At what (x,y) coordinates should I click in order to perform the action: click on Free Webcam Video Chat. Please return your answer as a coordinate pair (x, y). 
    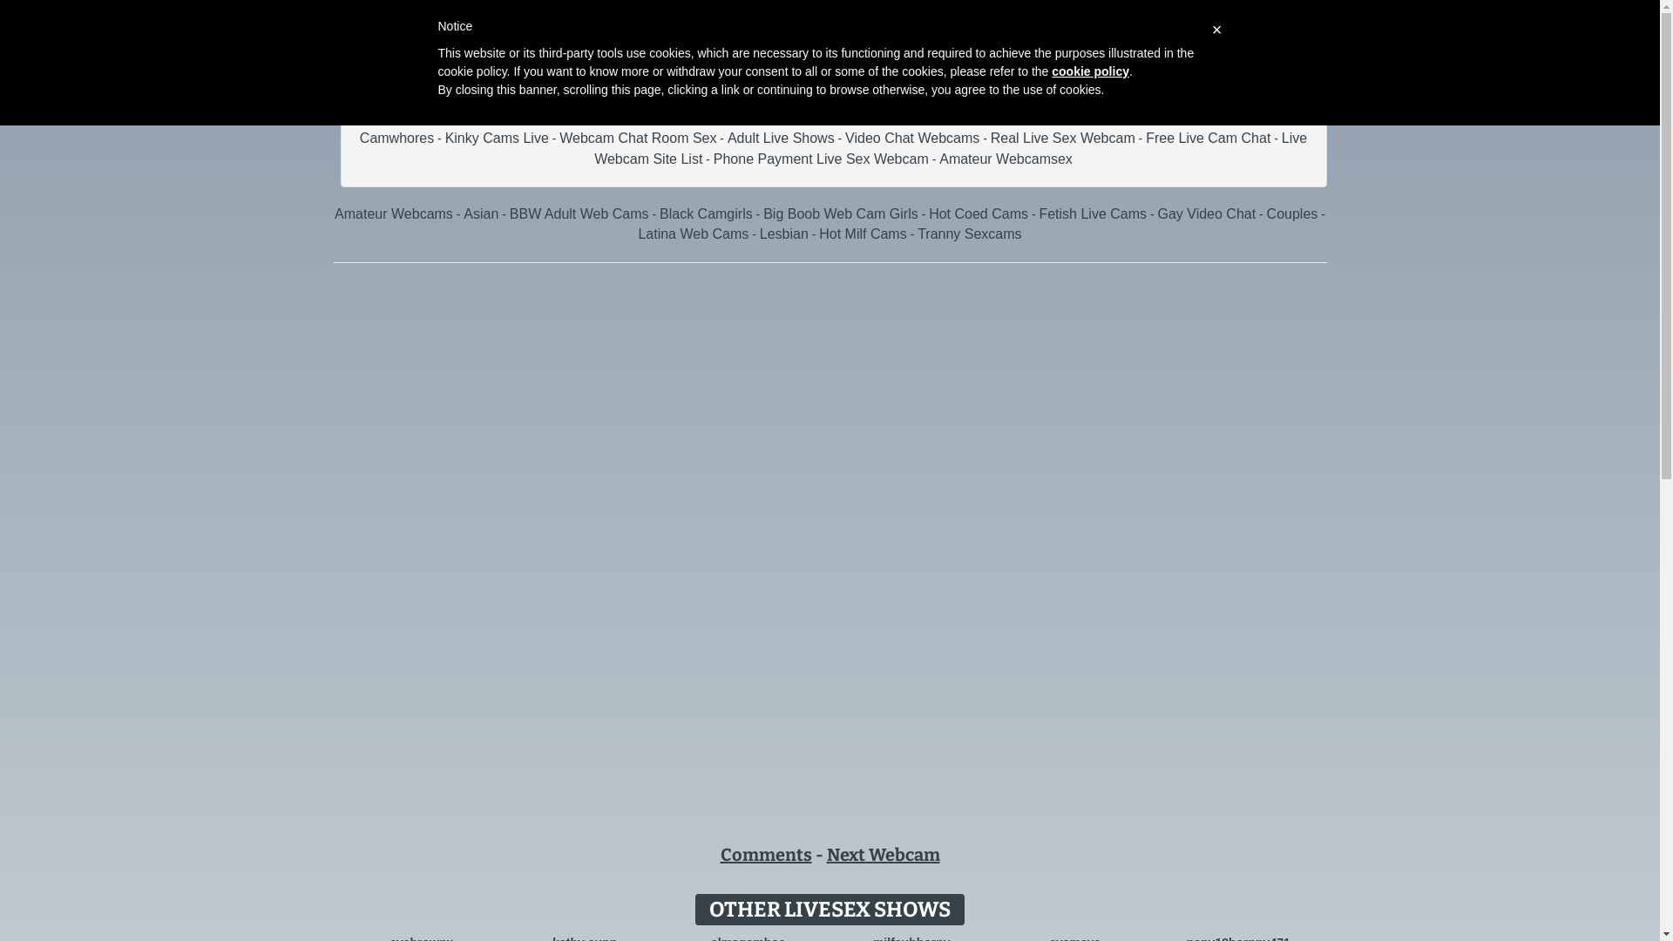
    Looking at the image, I should click on (545, 117).